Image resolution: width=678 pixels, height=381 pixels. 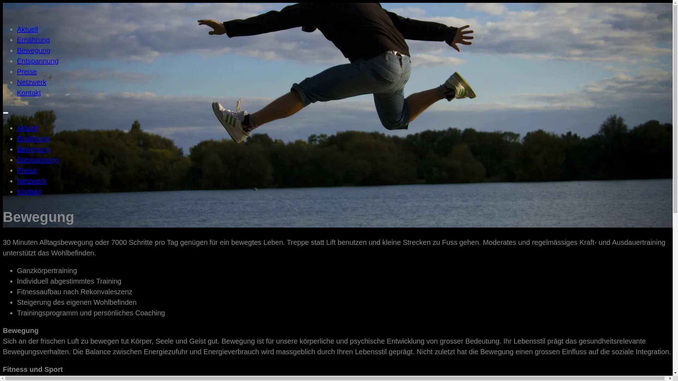 I want to click on Bewegung, so click(x=34, y=50).